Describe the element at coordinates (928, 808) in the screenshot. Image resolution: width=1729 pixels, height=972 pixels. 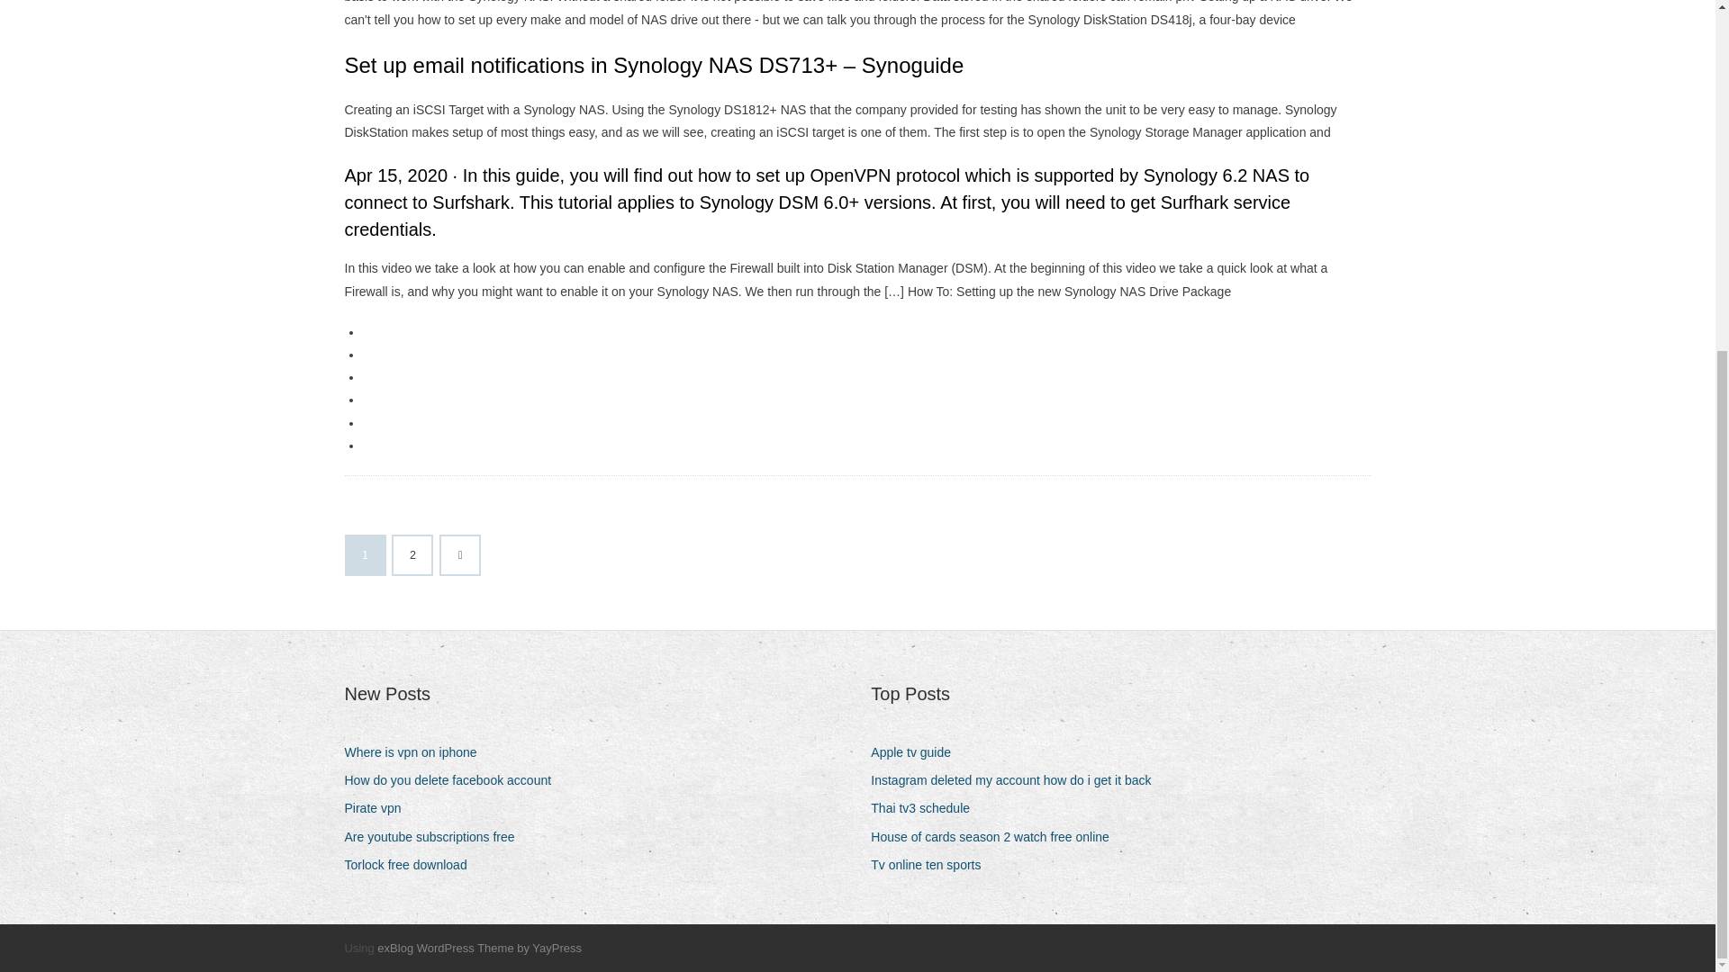
I see `Thai tv3 schedule` at that location.